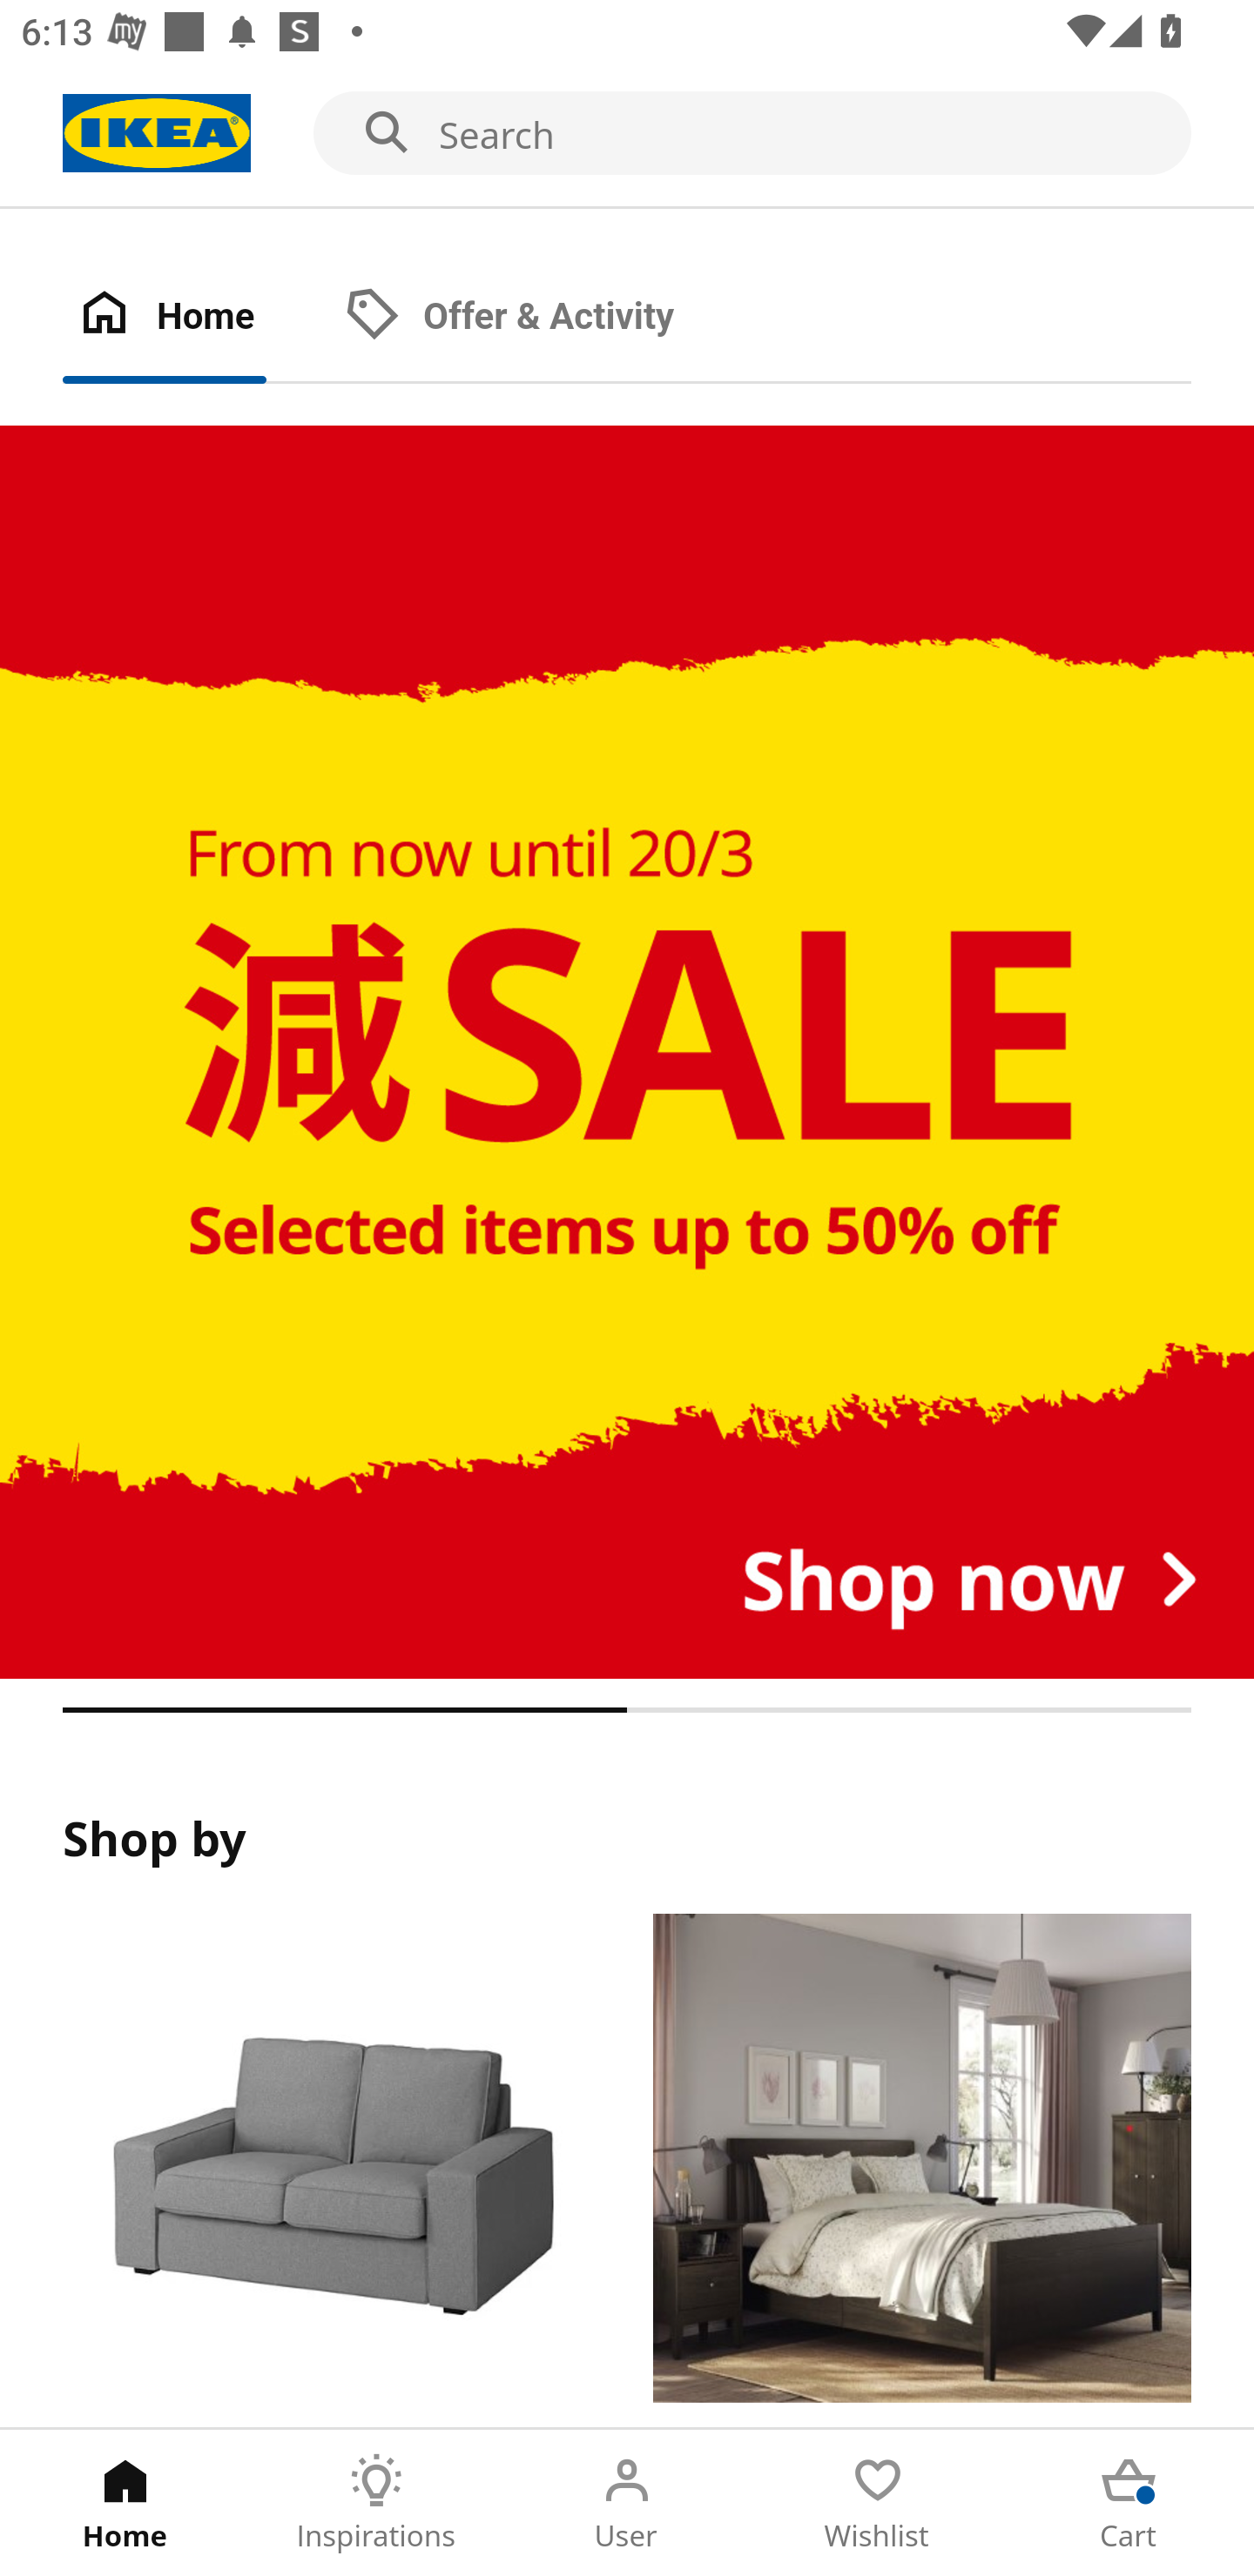 This screenshot has width=1254, height=2576. Describe the element at coordinates (539, 317) in the screenshot. I see `Offer & Activity
Tab 2 of 2` at that location.